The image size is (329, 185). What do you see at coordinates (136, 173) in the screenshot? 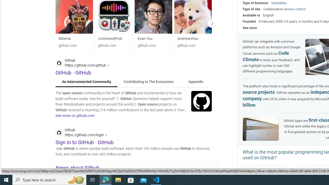
I see `bing.com/news` at bounding box center [136, 173].